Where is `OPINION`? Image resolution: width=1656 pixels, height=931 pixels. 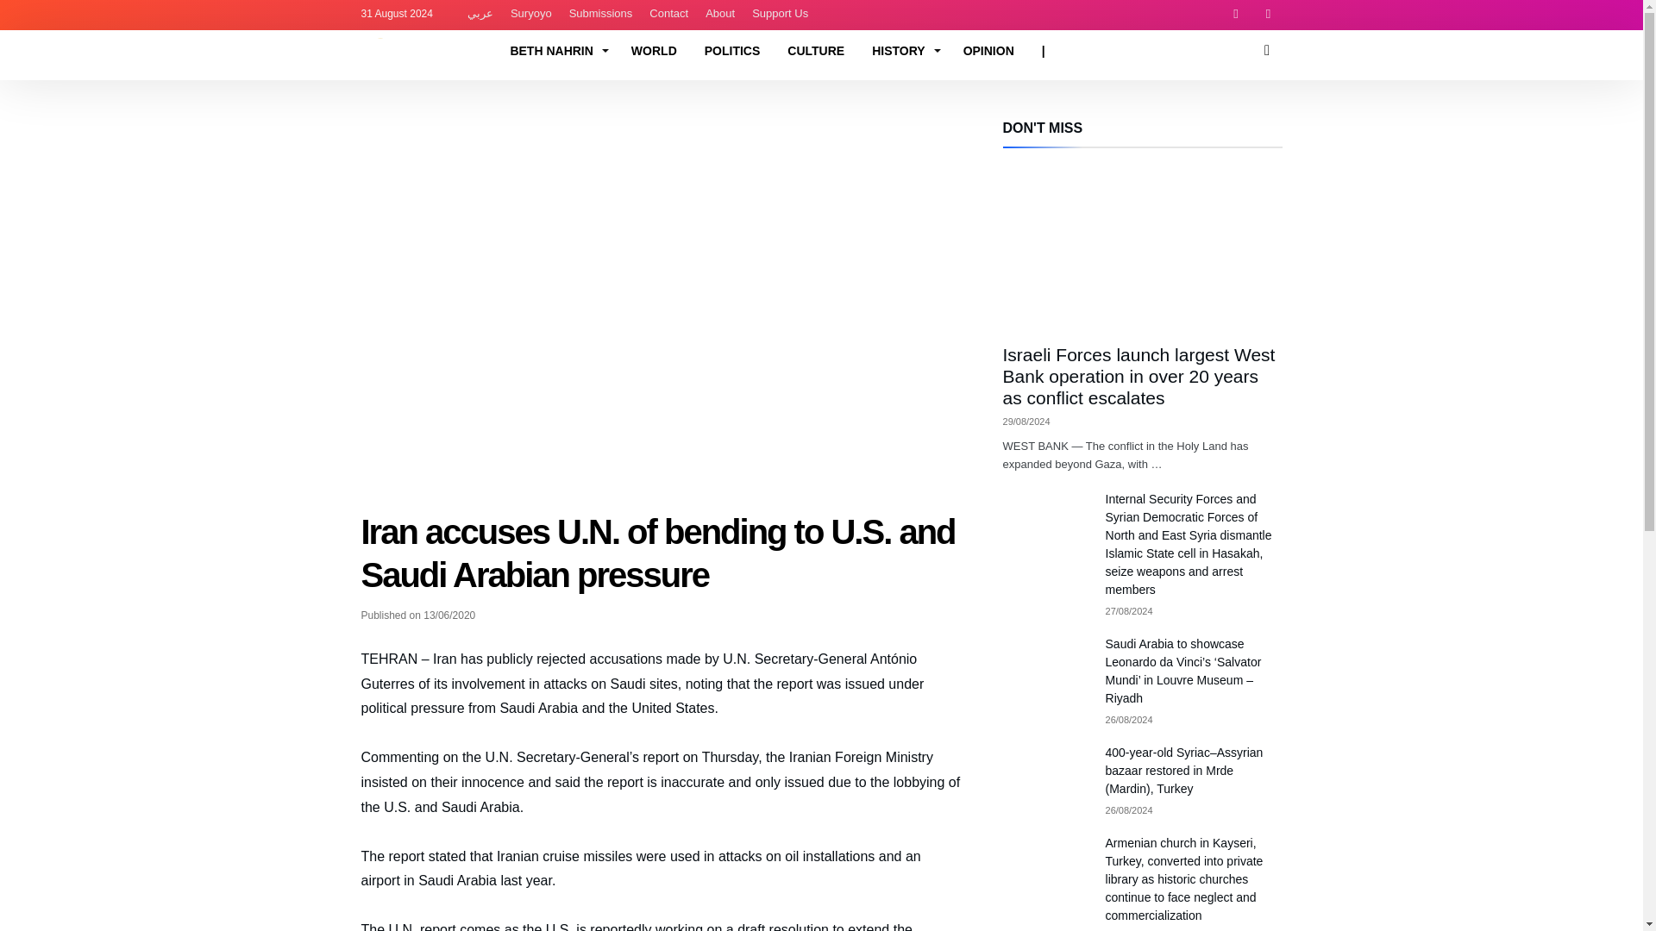
OPINION is located at coordinates (988, 50).